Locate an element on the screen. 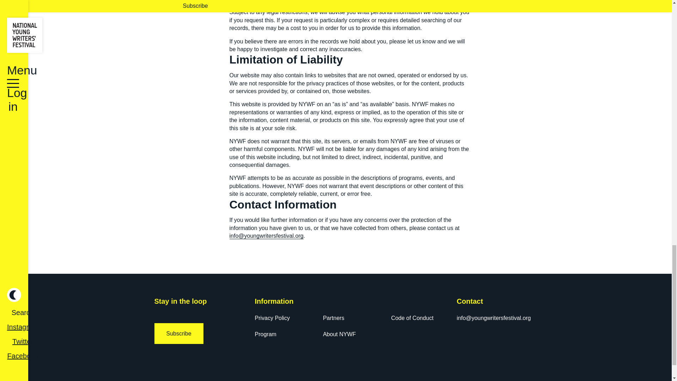 Image resolution: width=677 pixels, height=381 pixels. Partners is located at coordinates (333, 318).